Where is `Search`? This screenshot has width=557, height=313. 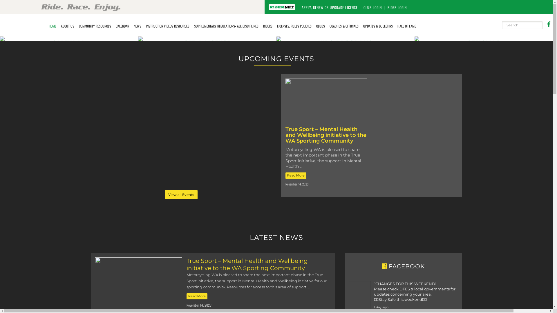
Search is located at coordinates (542, 21).